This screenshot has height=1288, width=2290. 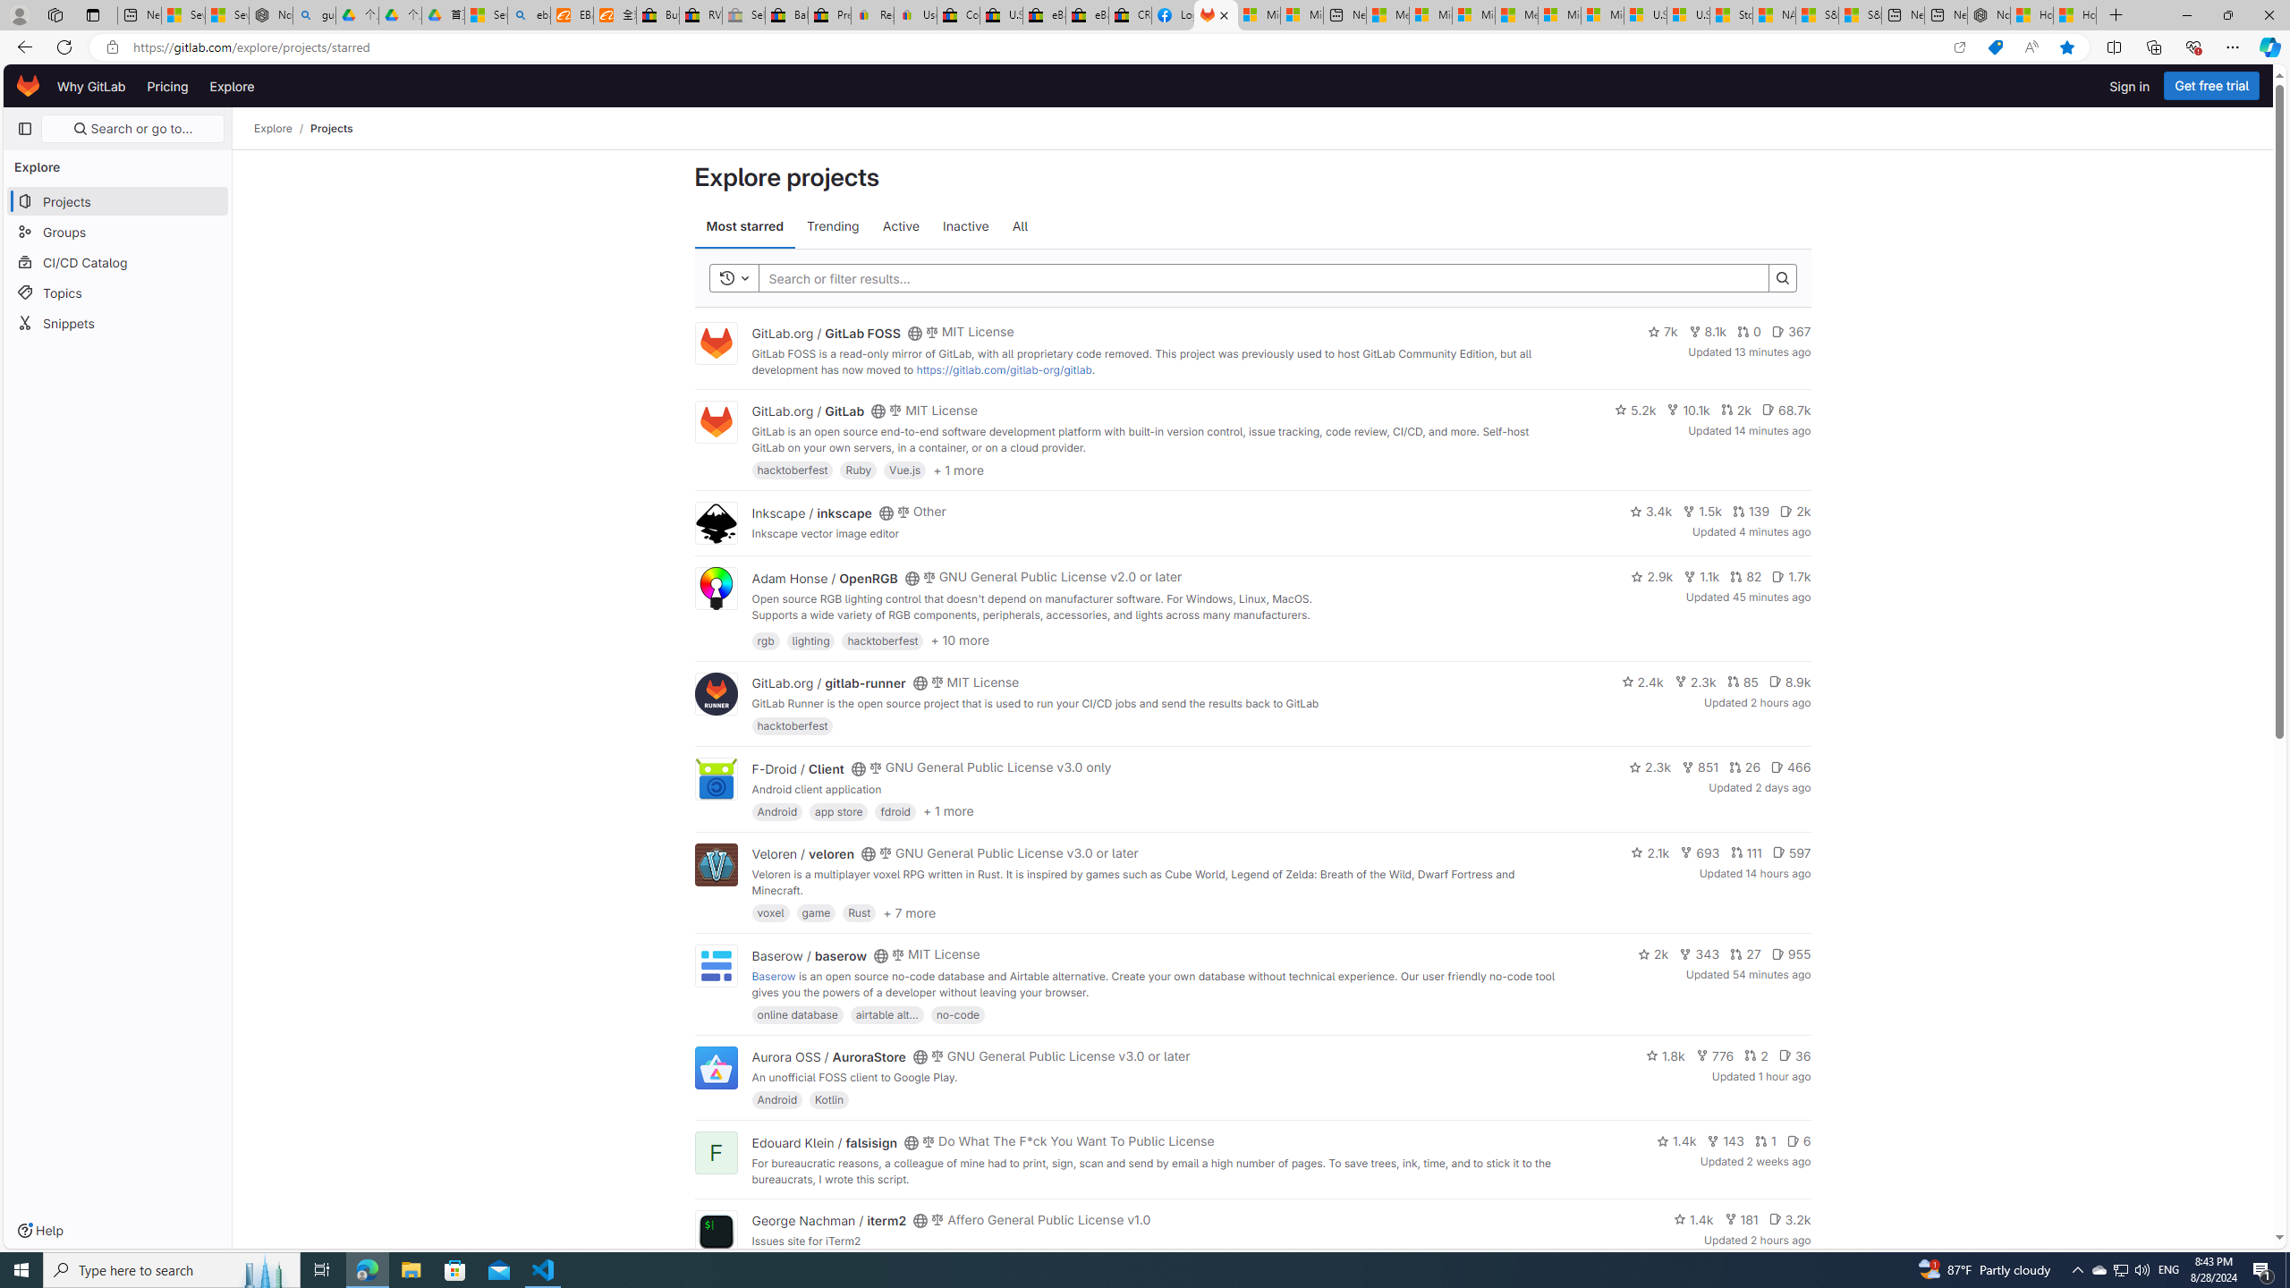 What do you see at coordinates (1650, 767) in the screenshot?
I see `2.3k` at bounding box center [1650, 767].